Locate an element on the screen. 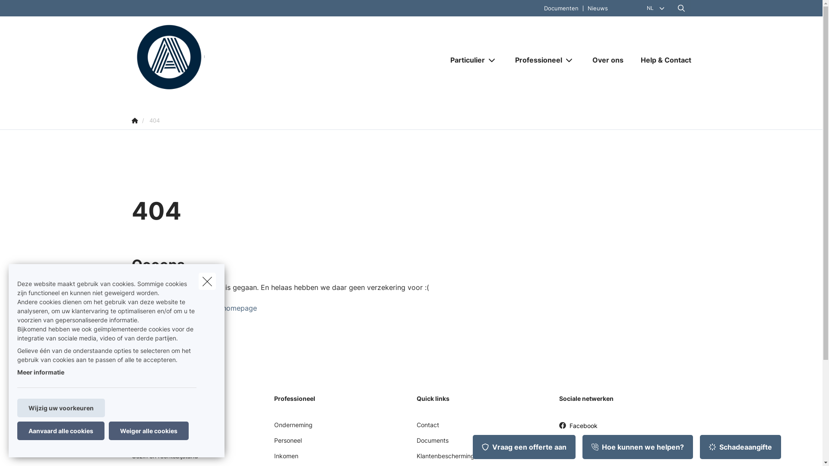  Mobiliteit is located at coordinates (144, 428).